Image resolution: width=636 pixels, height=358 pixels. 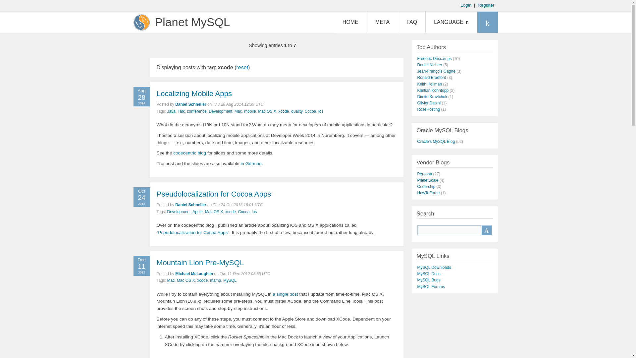 What do you see at coordinates (179, 211) in the screenshot?
I see `Development` at bounding box center [179, 211].